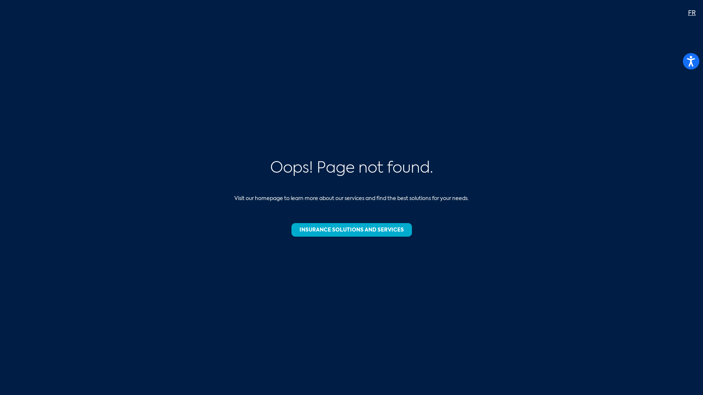 Image resolution: width=703 pixels, height=395 pixels. What do you see at coordinates (351, 230) in the screenshot?
I see `INSURANCE SOLUTIONS AND SERVICES` at bounding box center [351, 230].